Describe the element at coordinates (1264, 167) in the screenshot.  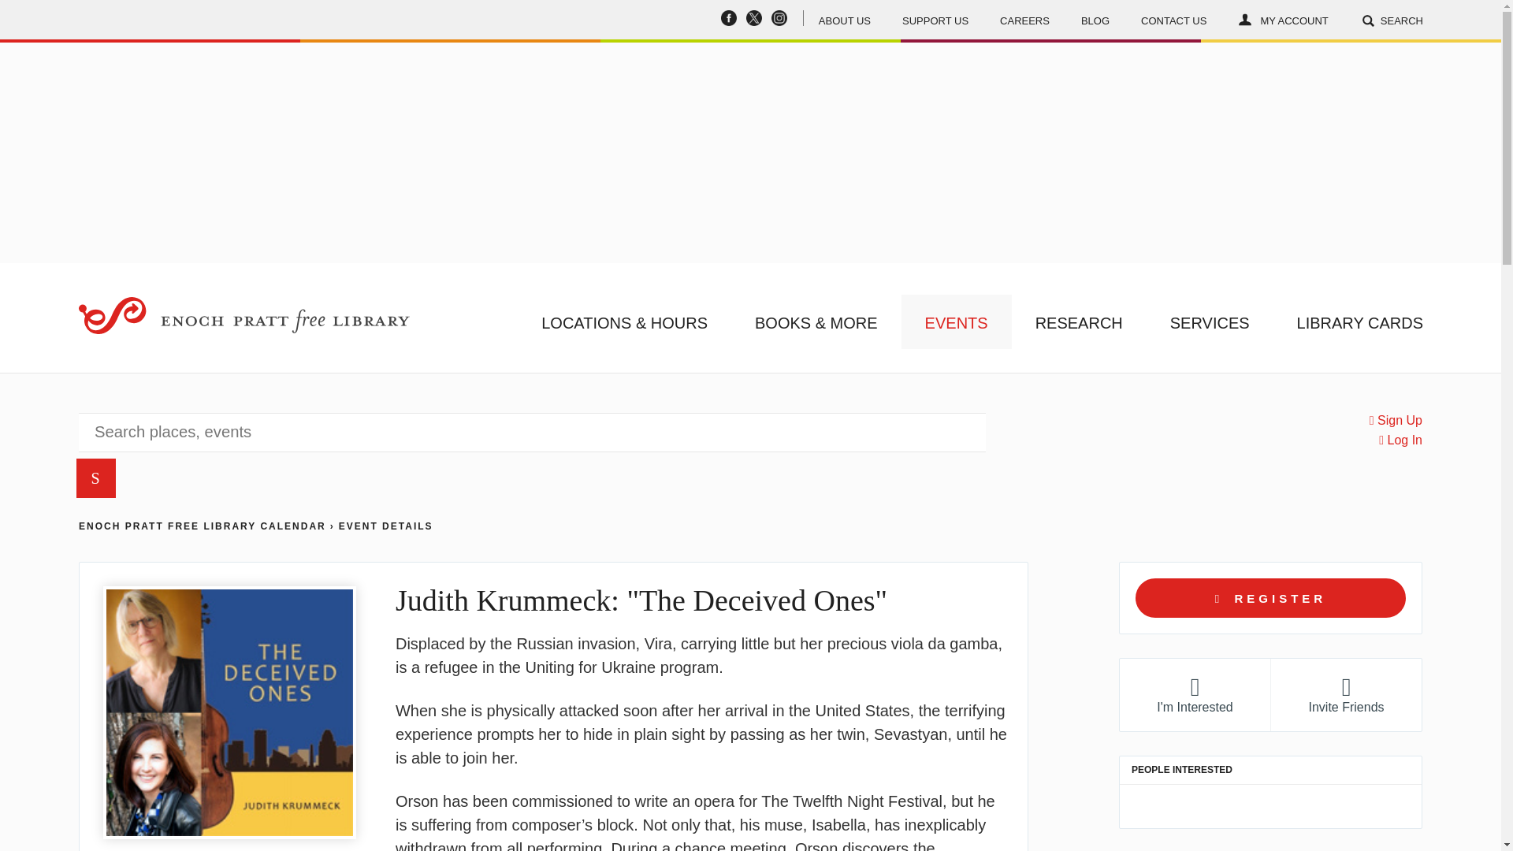
I see `Search` at that location.